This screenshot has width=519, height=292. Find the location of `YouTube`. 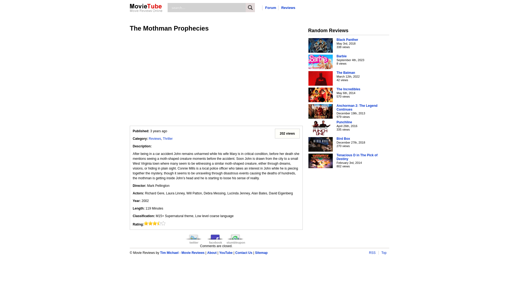

YouTube is located at coordinates (226, 253).